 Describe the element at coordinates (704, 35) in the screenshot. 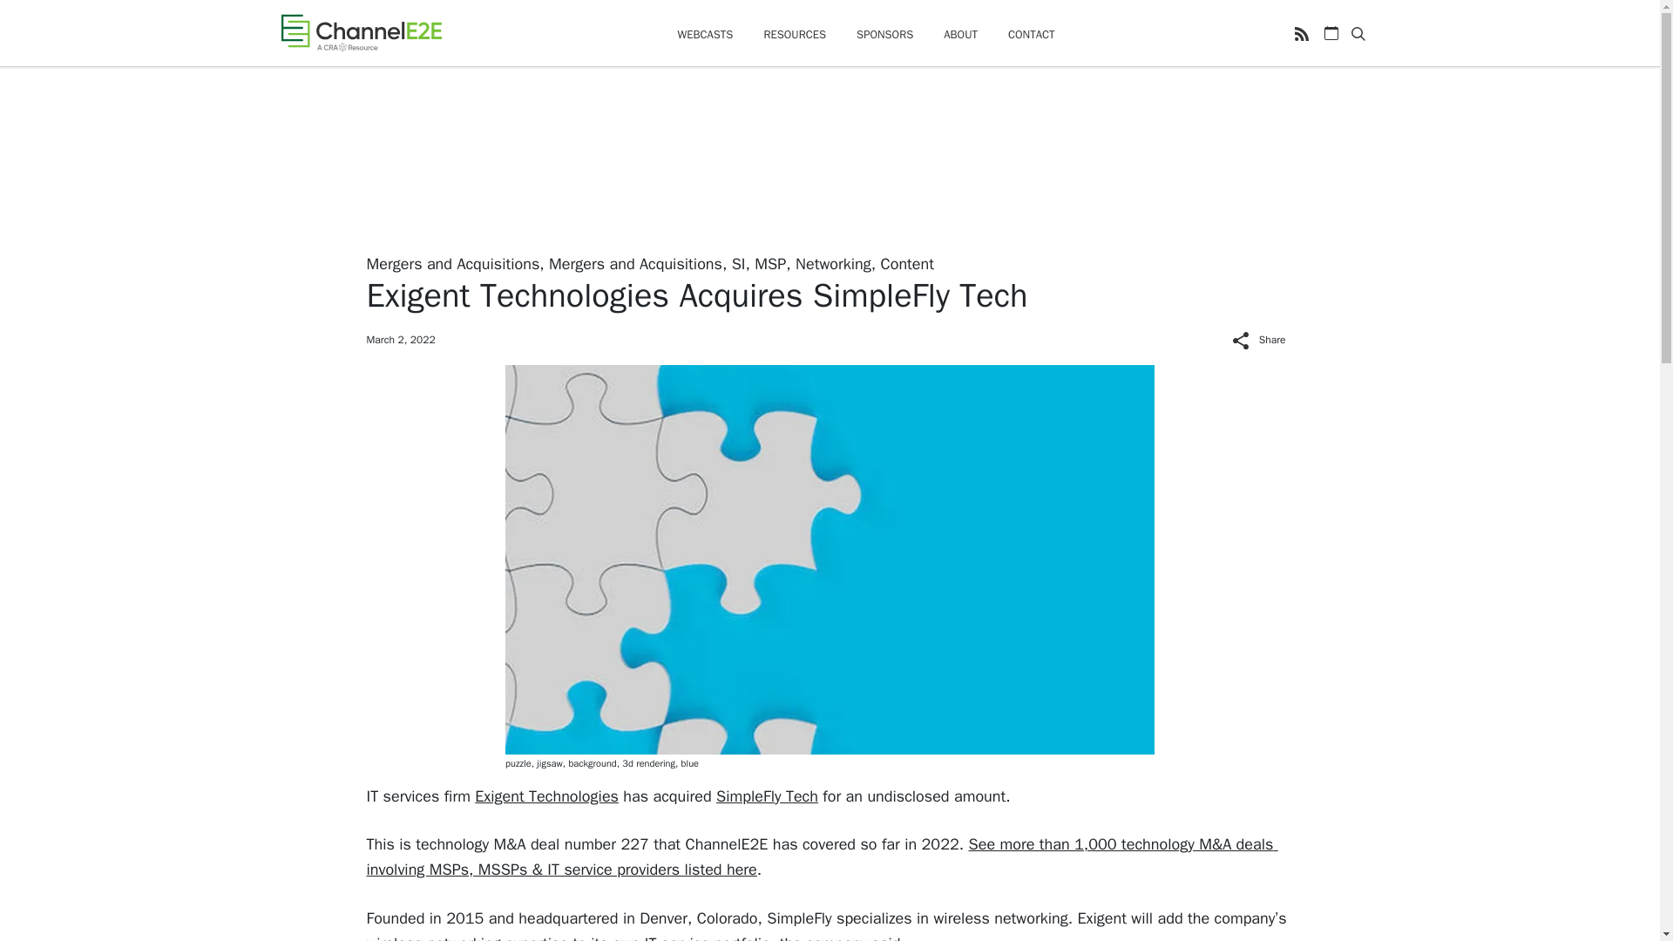

I see `WEBCASTS` at that location.